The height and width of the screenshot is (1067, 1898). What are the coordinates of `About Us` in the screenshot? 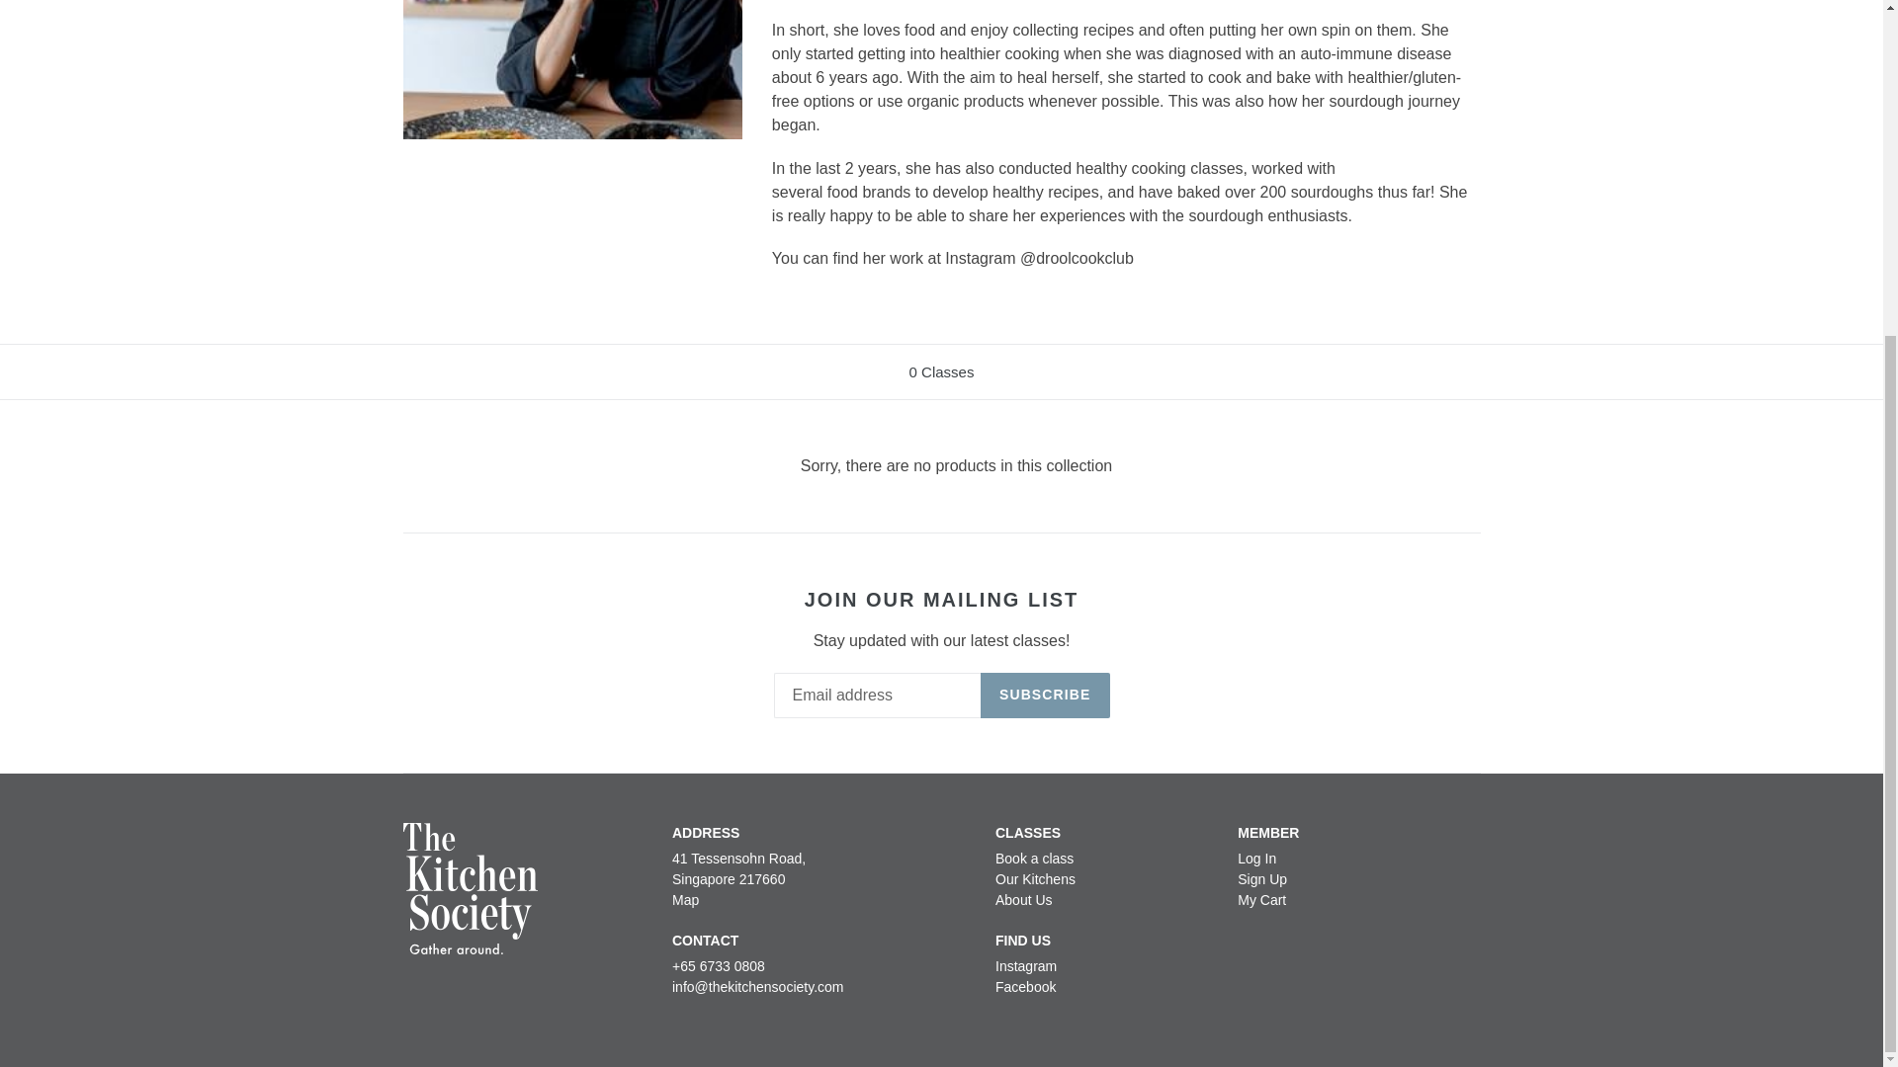 It's located at (1024, 899).